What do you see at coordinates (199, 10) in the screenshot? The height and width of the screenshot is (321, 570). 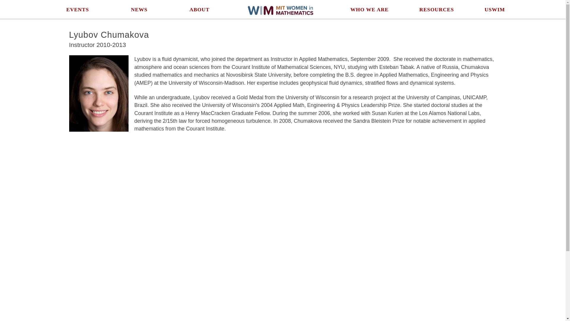 I see `ABOUT` at bounding box center [199, 10].